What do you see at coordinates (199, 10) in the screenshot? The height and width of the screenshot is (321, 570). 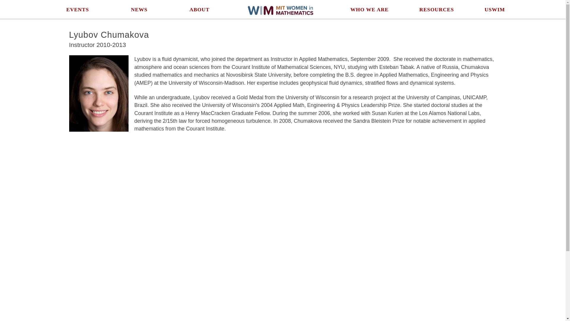 I see `ABOUT` at bounding box center [199, 10].